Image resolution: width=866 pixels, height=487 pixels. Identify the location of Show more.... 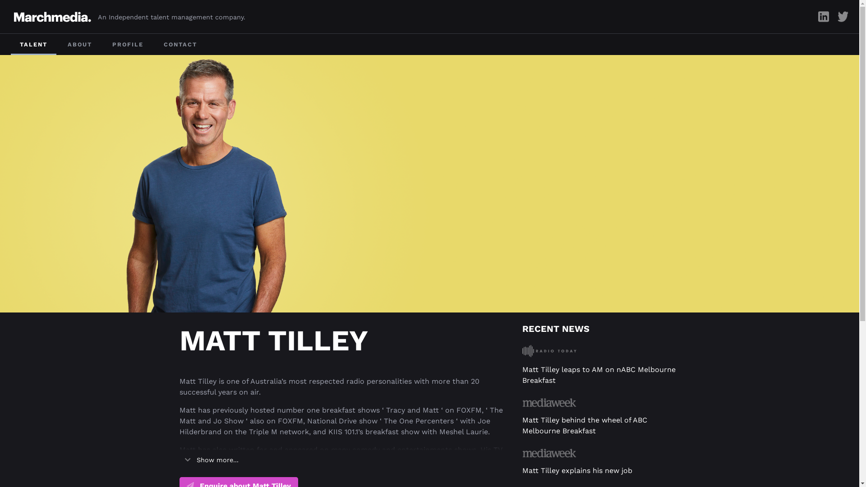
(212, 460).